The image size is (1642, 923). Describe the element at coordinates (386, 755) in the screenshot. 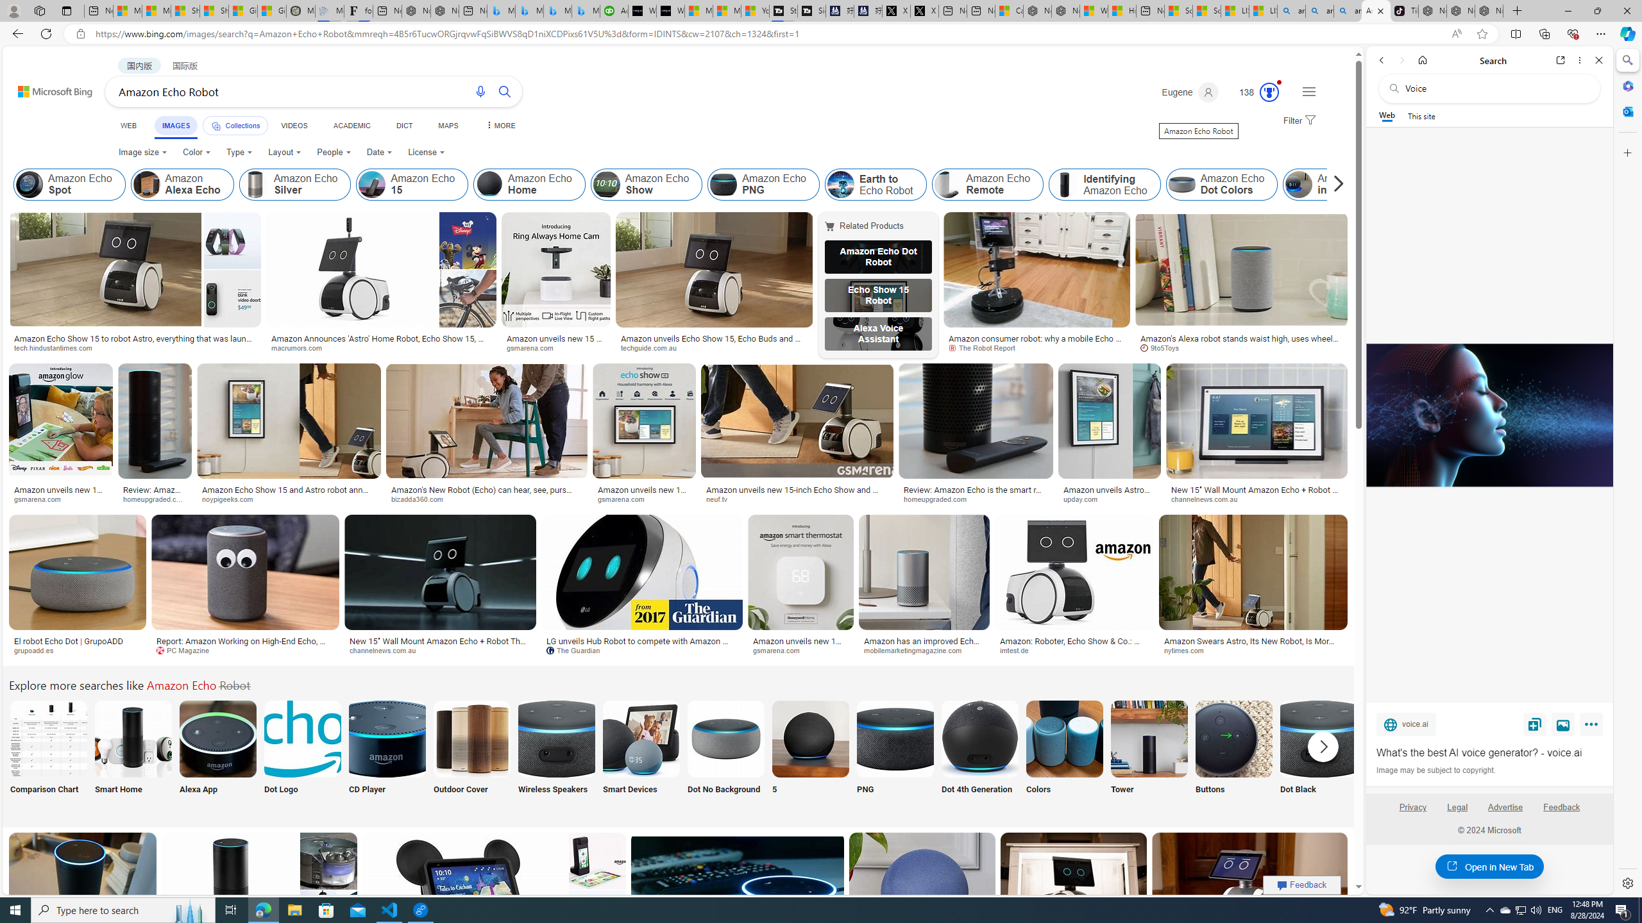

I see `Amazon Echo with CD Player CD Player` at that location.